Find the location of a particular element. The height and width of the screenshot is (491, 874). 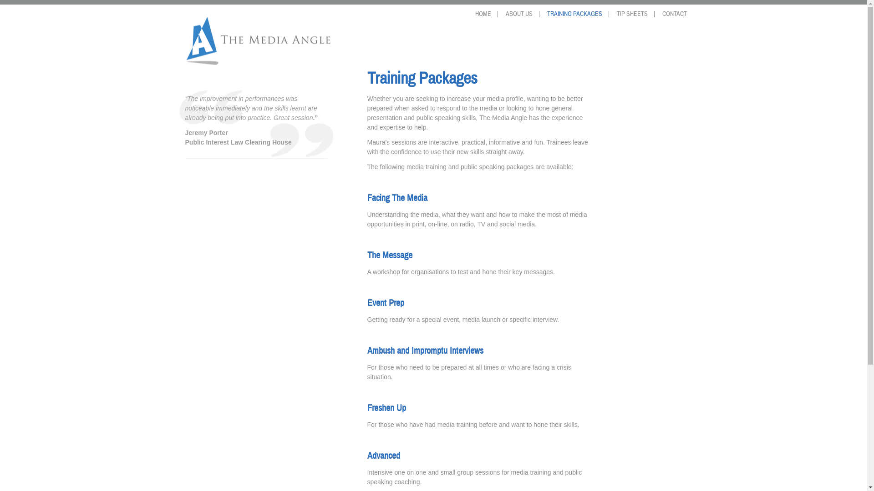

ABOUT US is located at coordinates (519, 14).